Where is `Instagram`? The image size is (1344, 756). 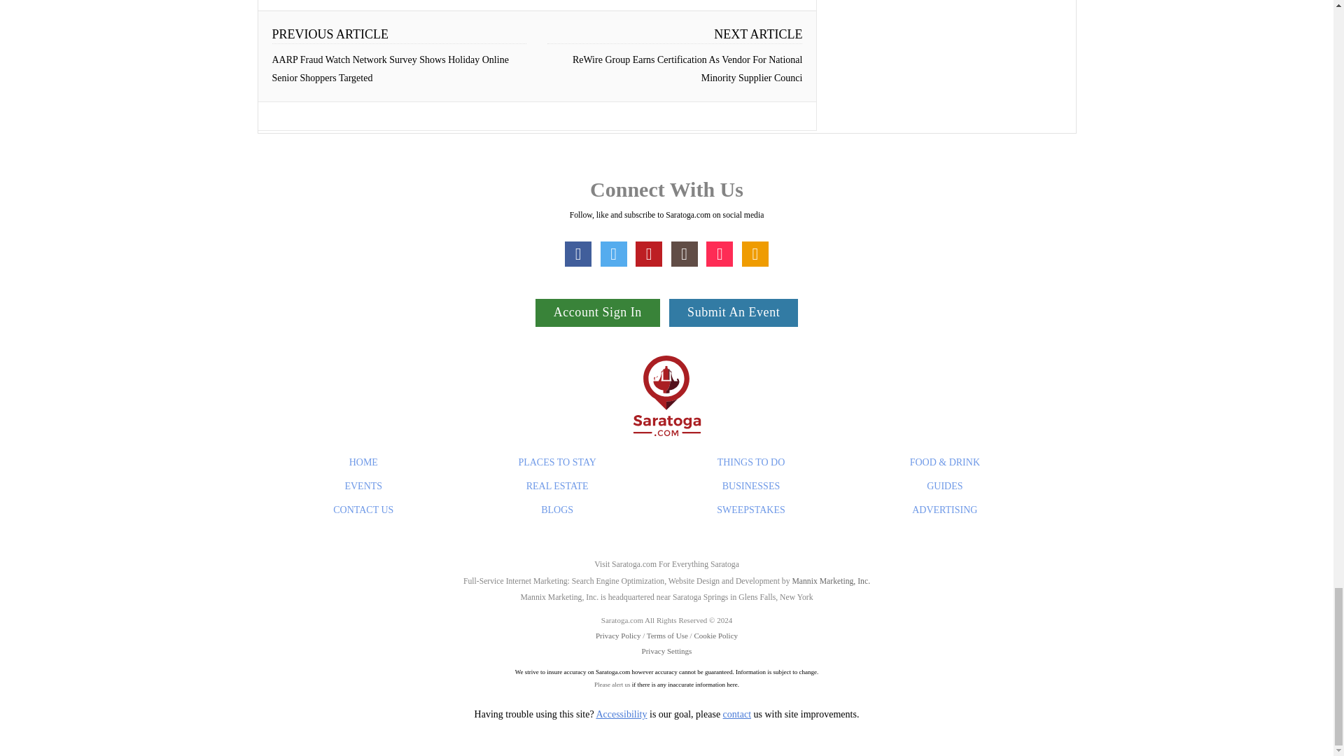
Instagram is located at coordinates (684, 253).